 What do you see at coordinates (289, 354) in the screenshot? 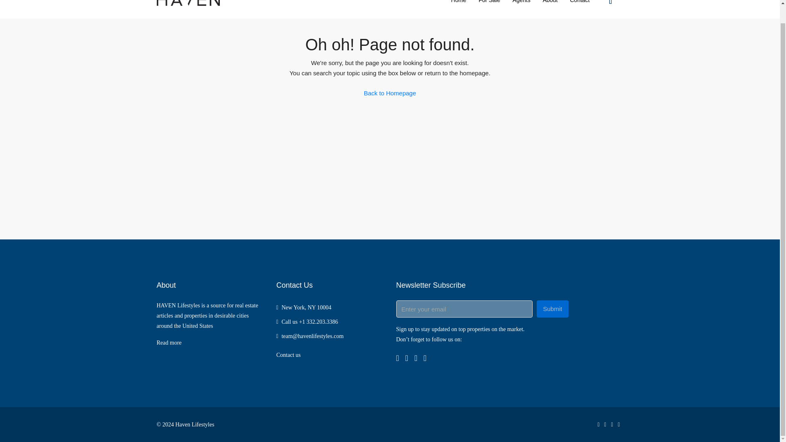
I see `Contact us` at bounding box center [289, 354].